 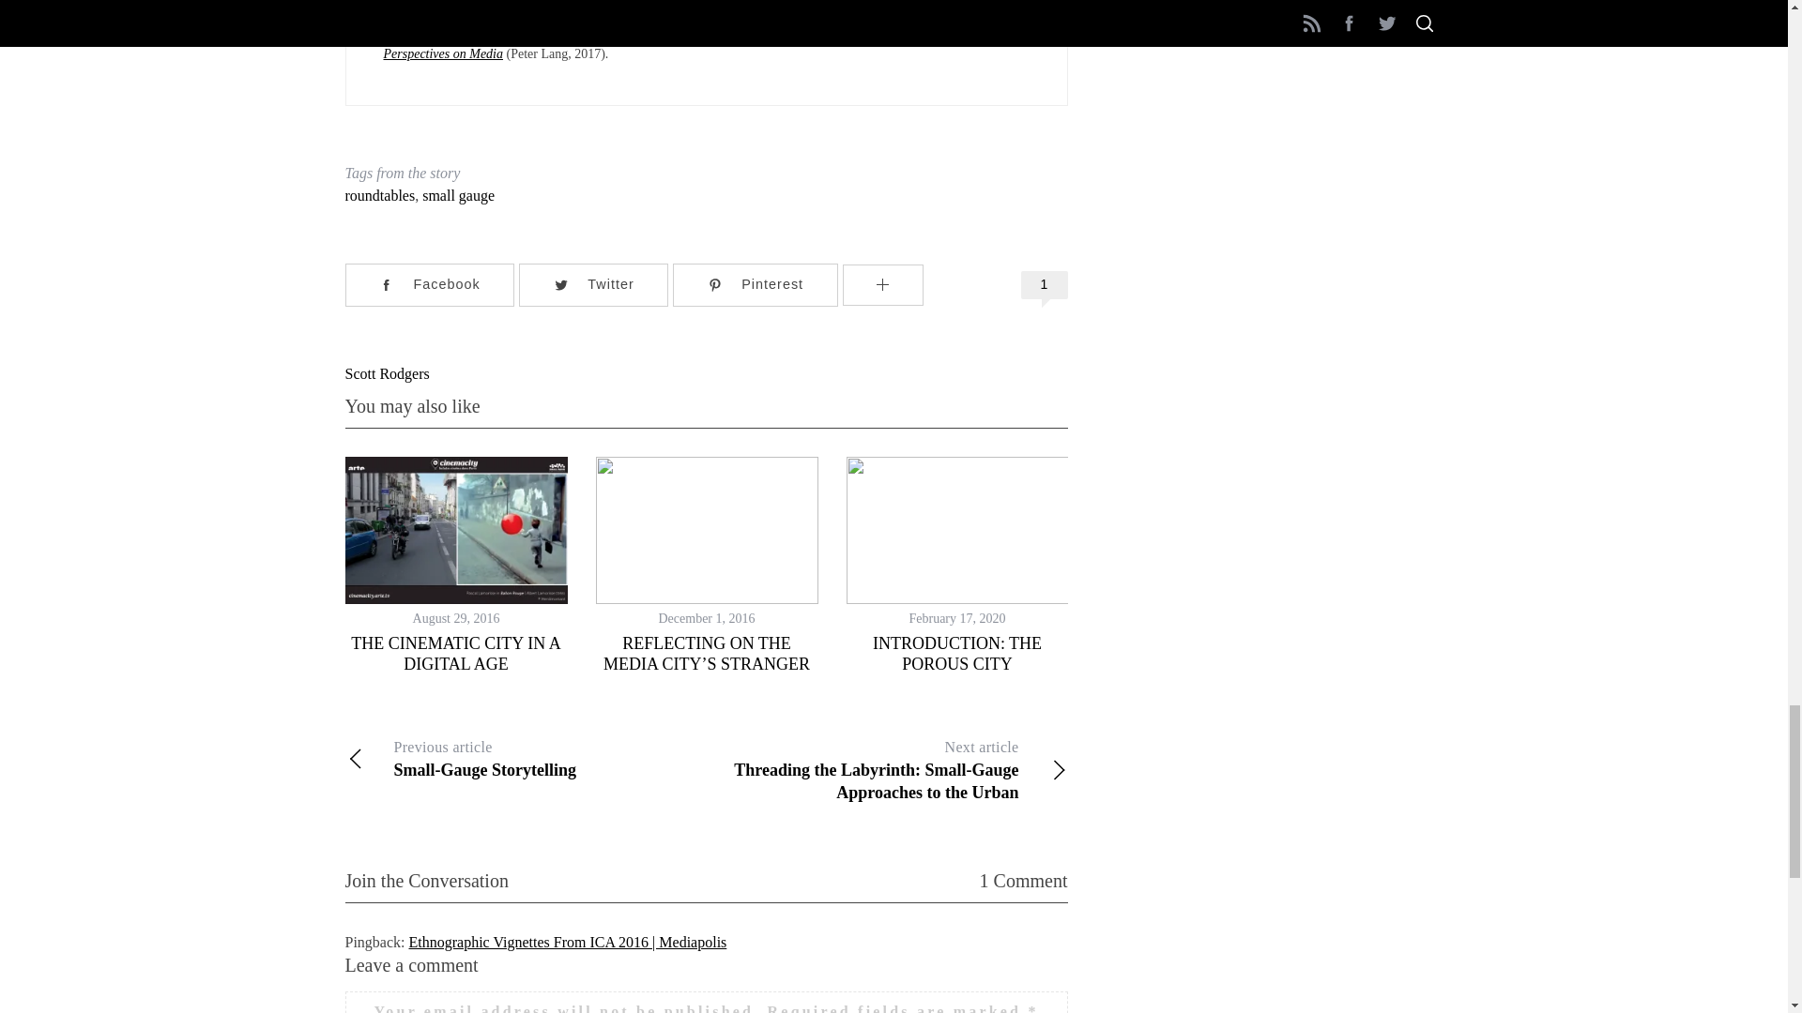 I want to click on Posts by Scott Rodgers, so click(x=388, y=373).